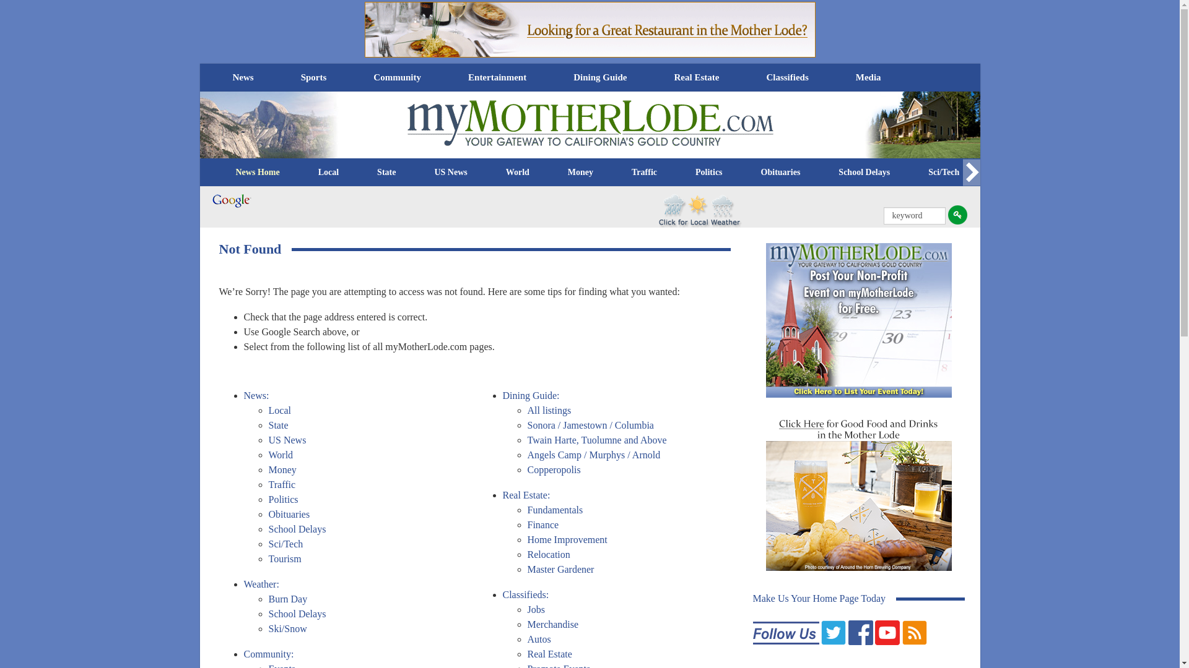 The width and height of the screenshot is (1189, 668). I want to click on Real Estate, so click(696, 77).